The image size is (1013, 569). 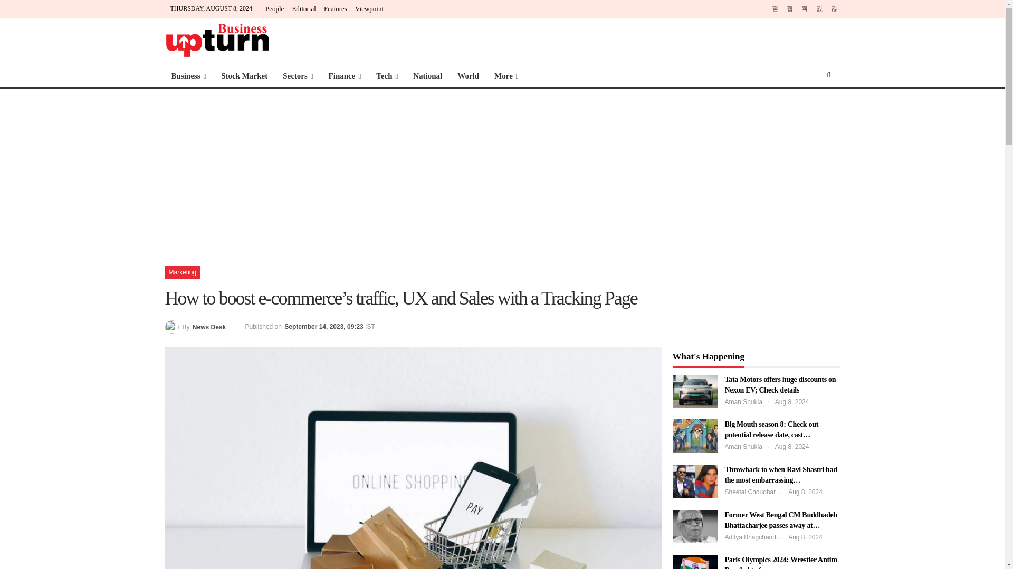 I want to click on Finance, so click(x=345, y=76).